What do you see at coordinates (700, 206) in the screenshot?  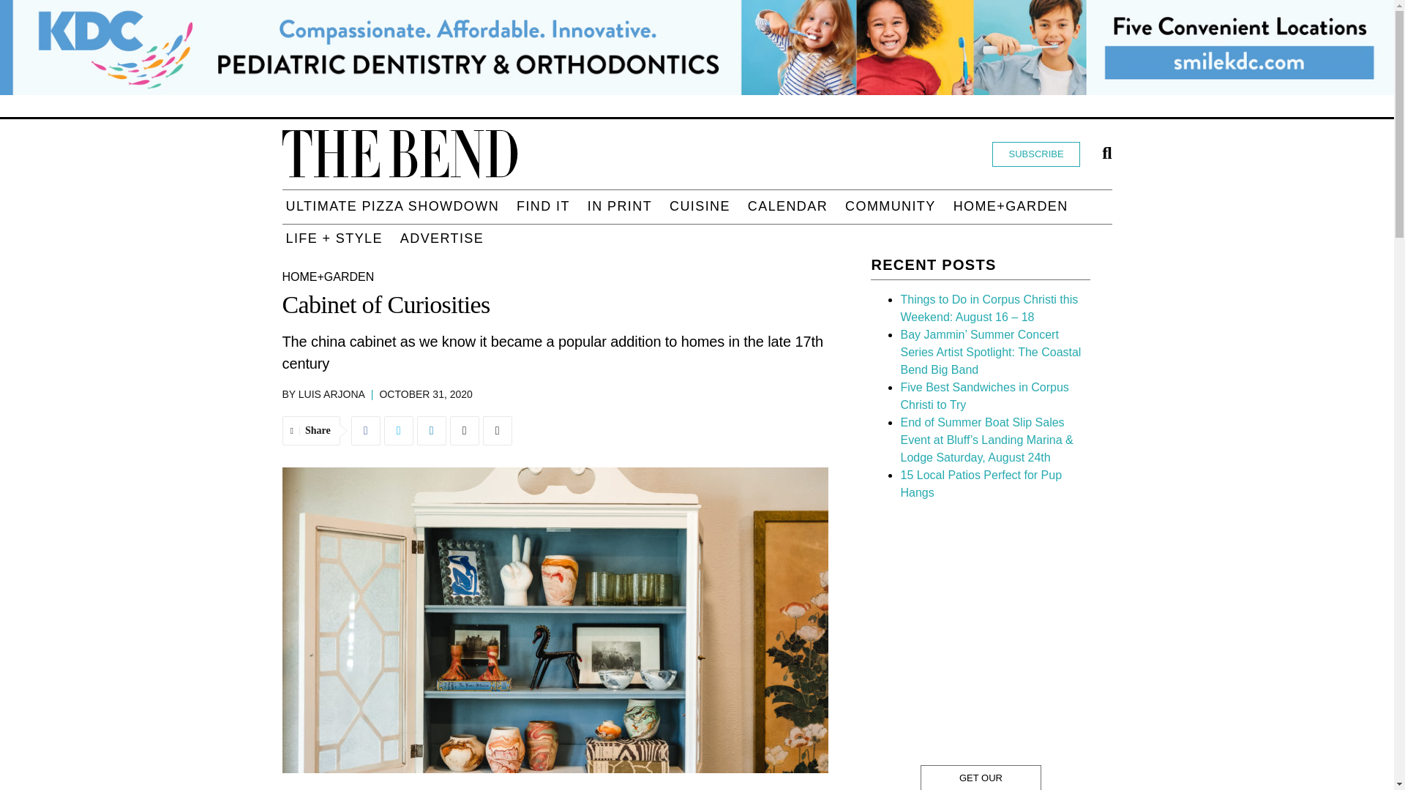 I see `Cuisine` at bounding box center [700, 206].